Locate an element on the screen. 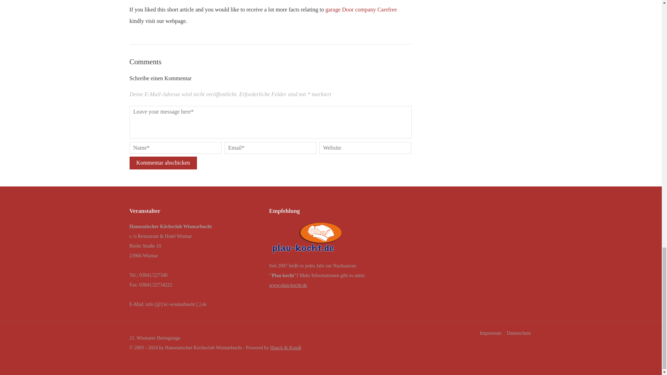 This screenshot has height=375, width=667. Twitter is located at coordinates (527, 349).